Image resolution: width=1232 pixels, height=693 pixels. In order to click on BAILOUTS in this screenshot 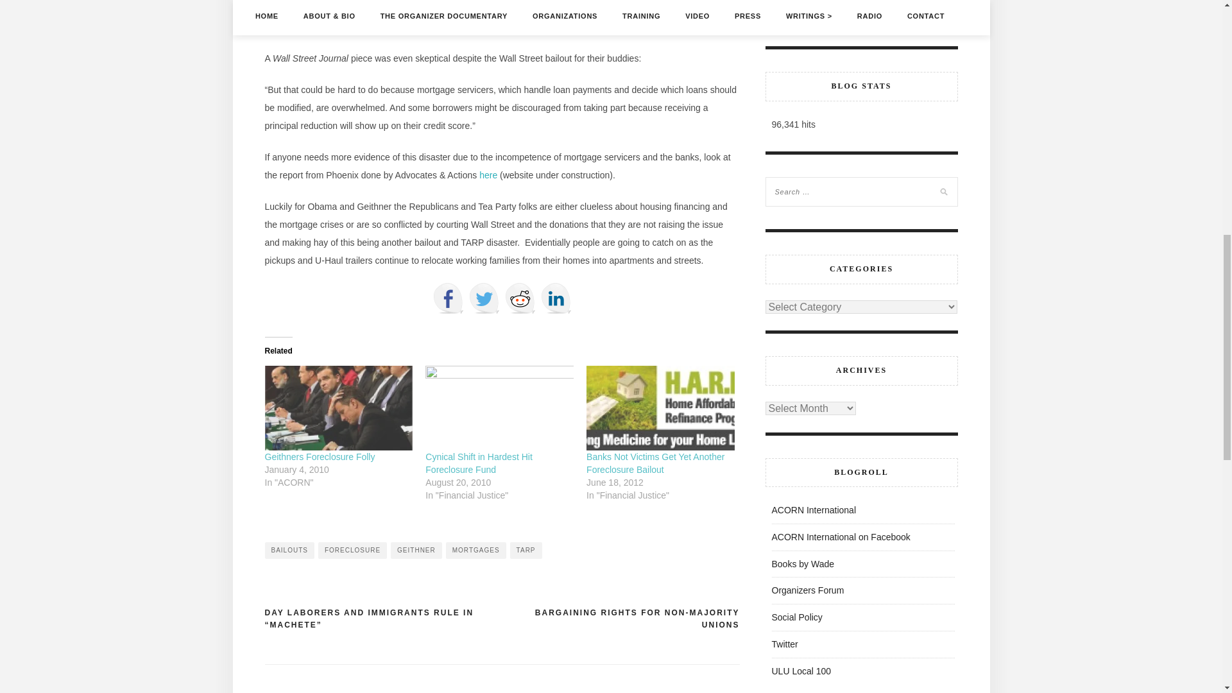, I will do `click(289, 550)`.